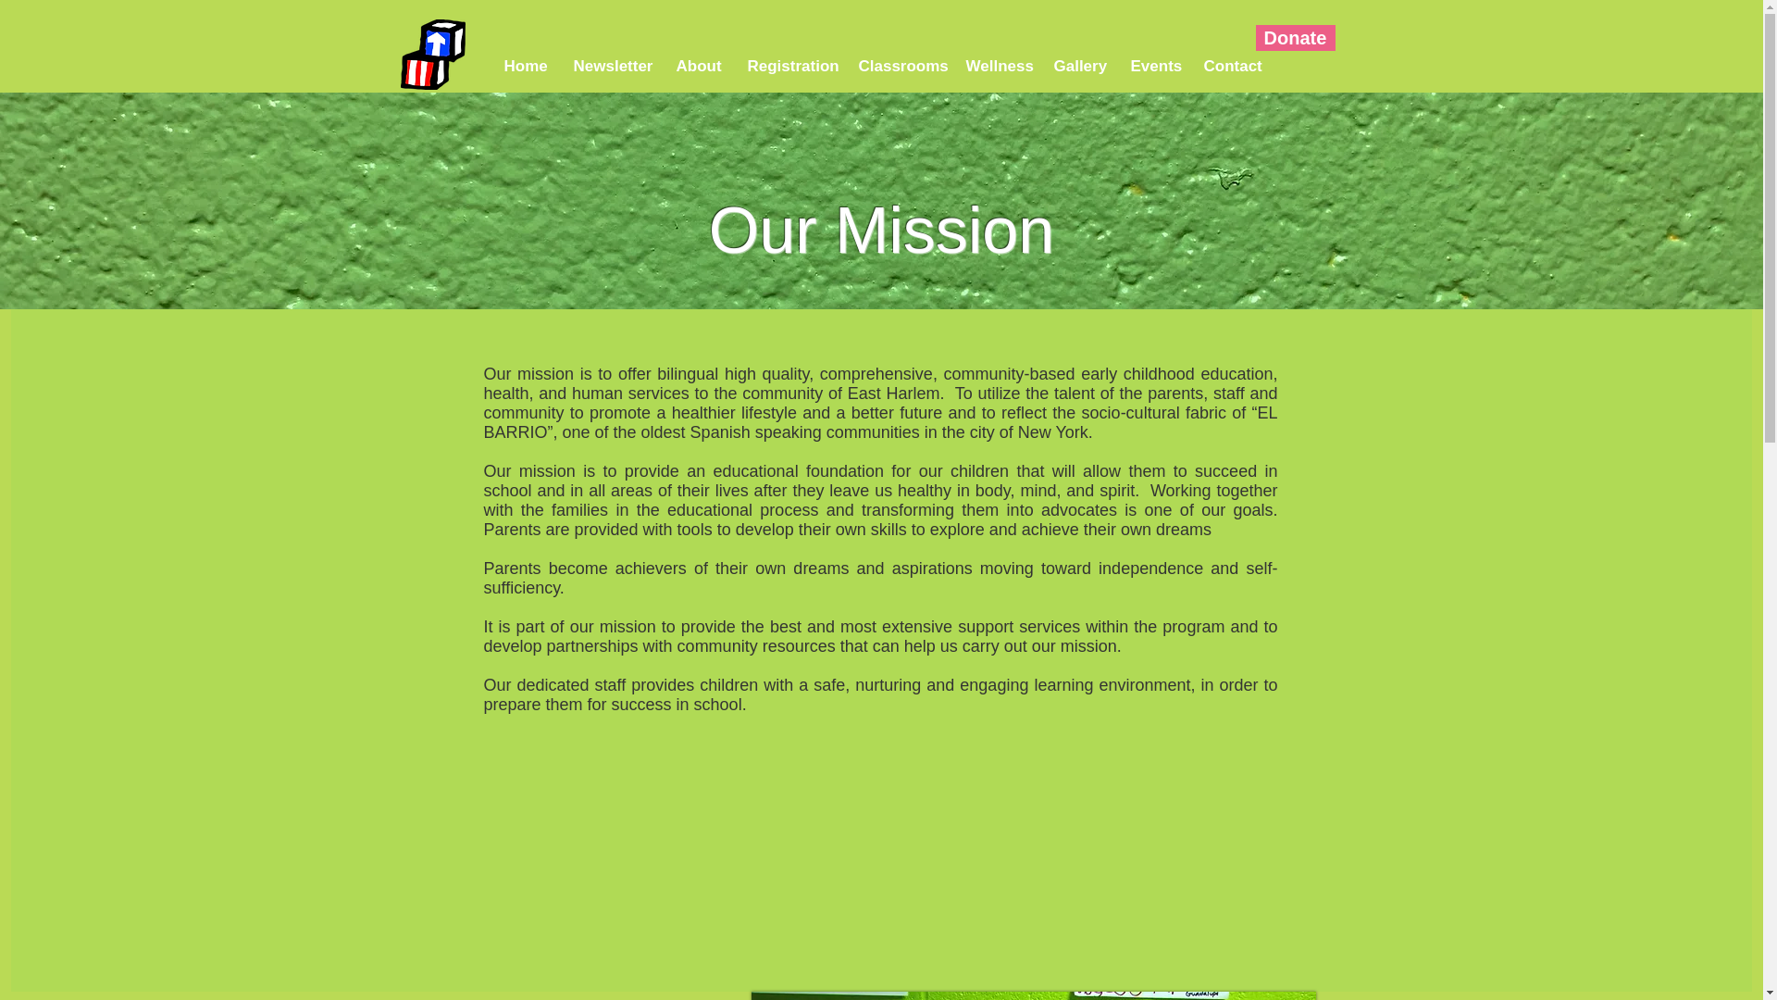  I want to click on Registration, so click(789, 66).